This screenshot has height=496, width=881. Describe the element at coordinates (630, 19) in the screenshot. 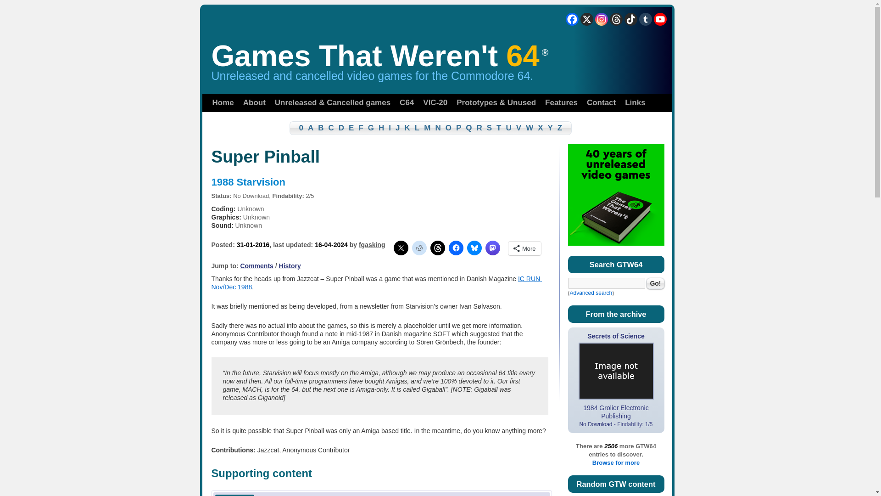

I see `TikTok` at that location.